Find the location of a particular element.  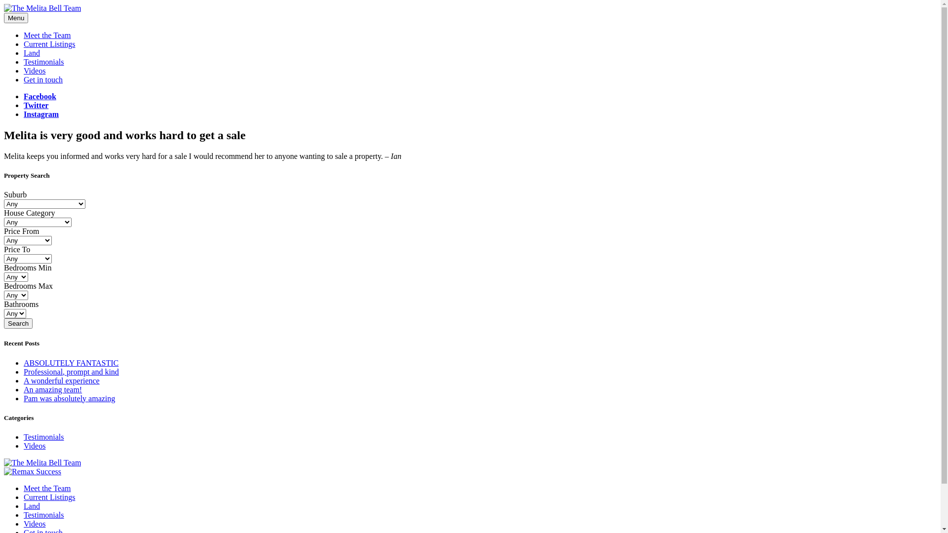

Pam was absolutely amazing is located at coordinates (69, 398).